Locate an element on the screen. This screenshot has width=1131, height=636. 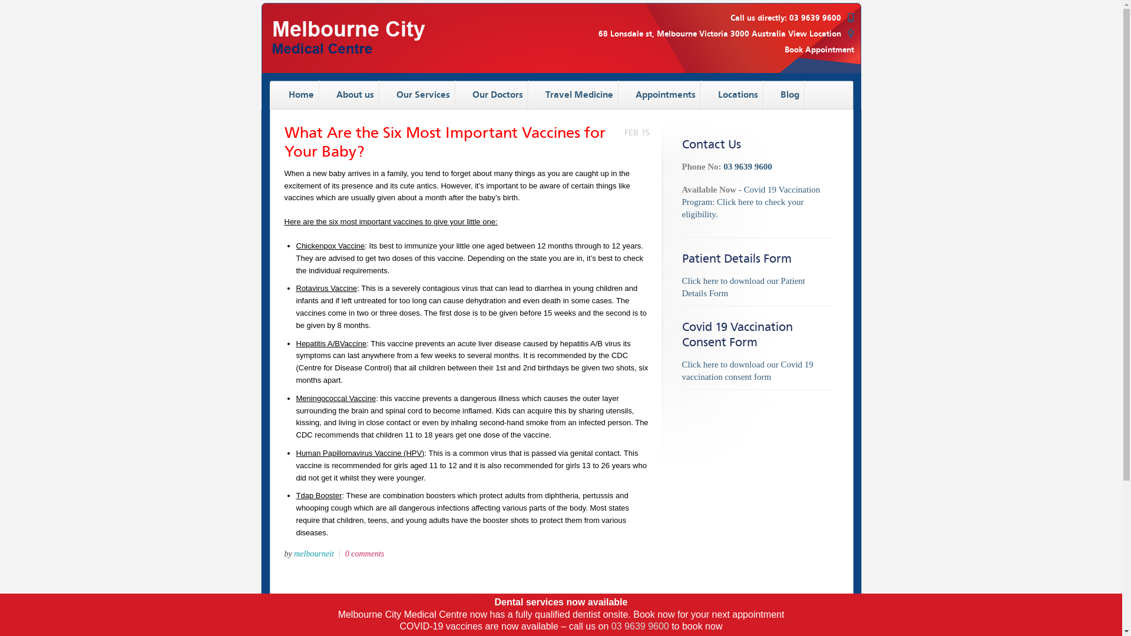
melbourneit is located at coordinates (314, 554).